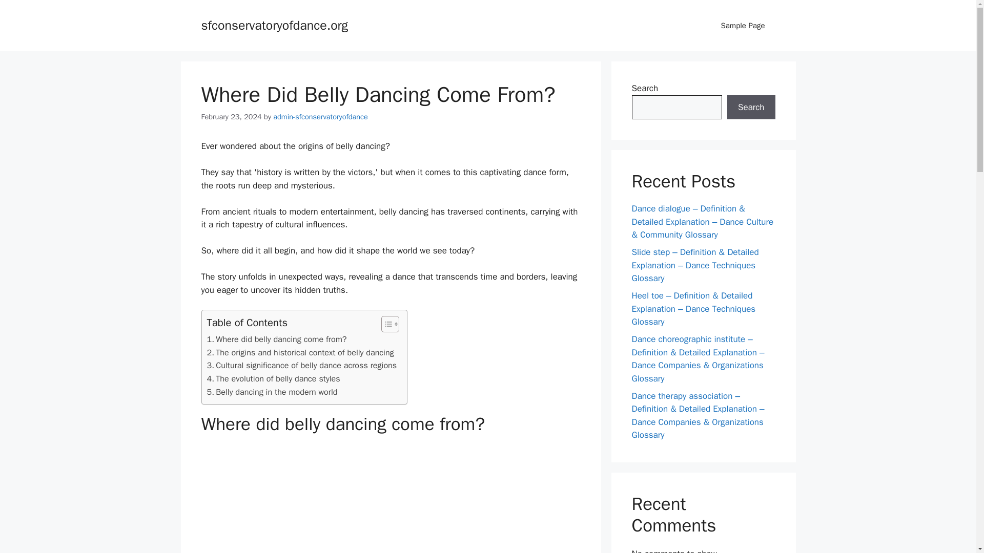  Describe the element at coordinates (274, 25) in the screenshot. I see `sfconservatoryofdance.org` at that location.